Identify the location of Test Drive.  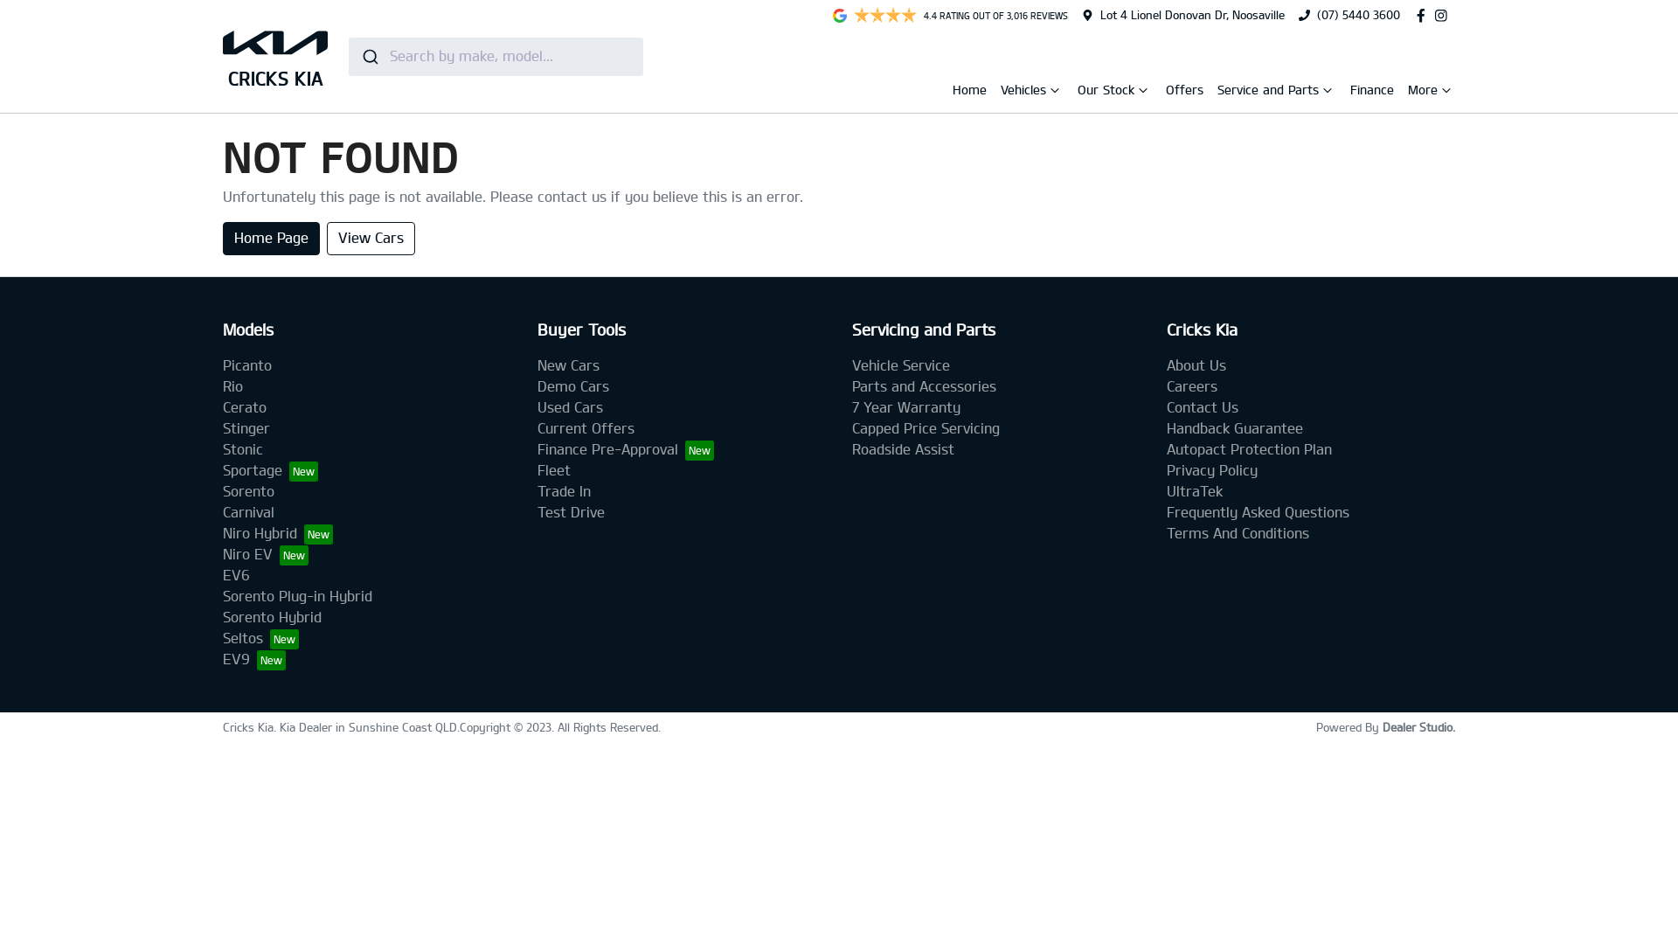
(572, 512).